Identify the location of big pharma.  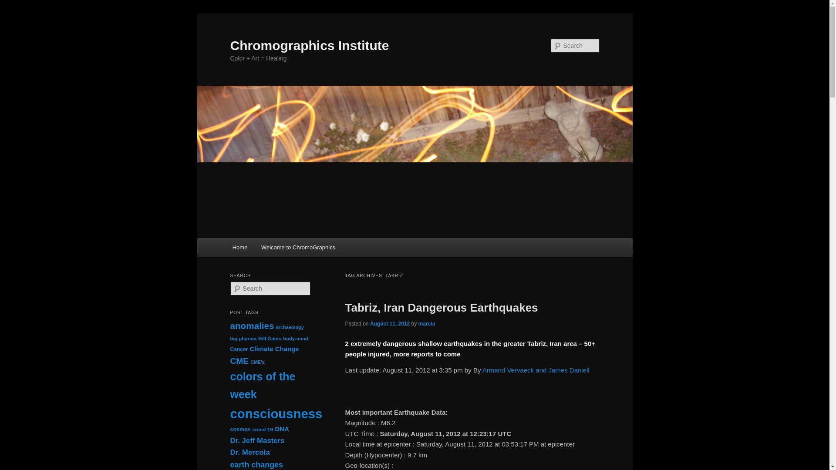
(243, 339).